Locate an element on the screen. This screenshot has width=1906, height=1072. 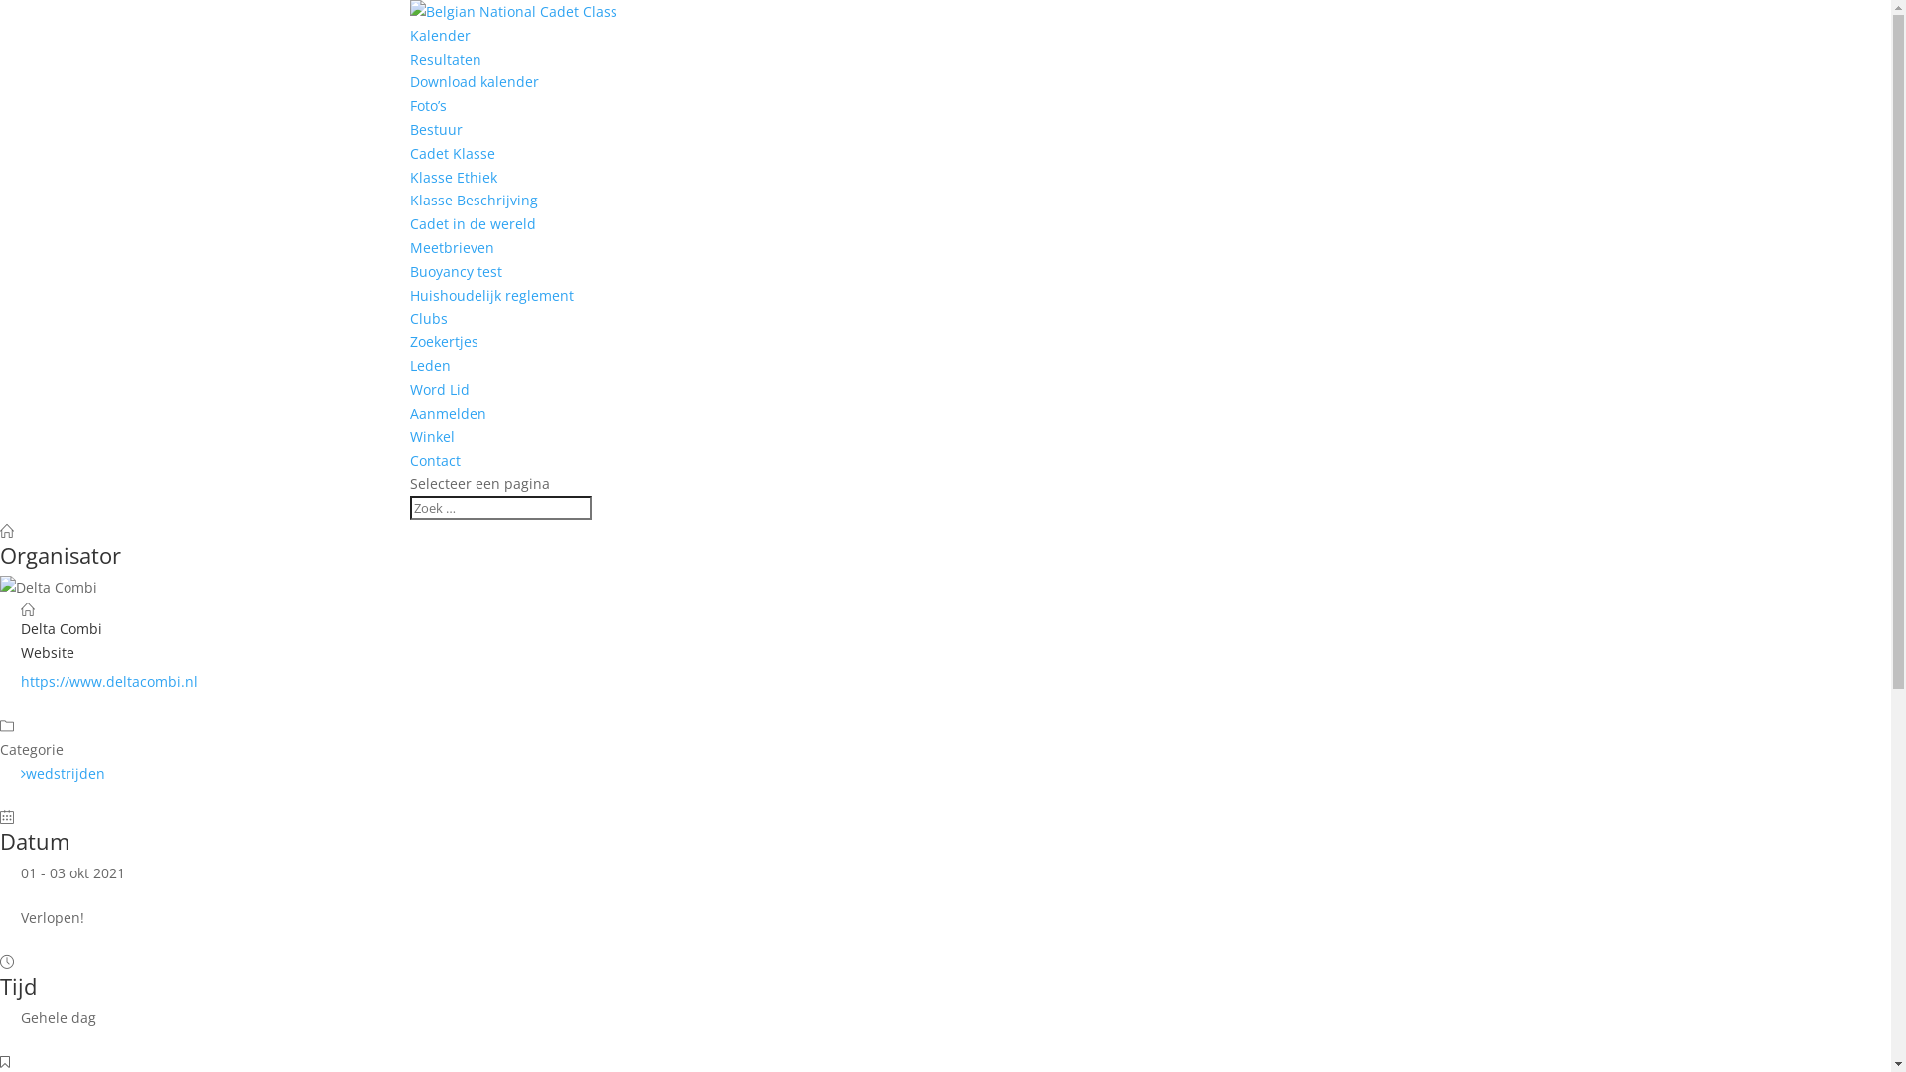
wedstrijden is located at coordinates (64, 773).